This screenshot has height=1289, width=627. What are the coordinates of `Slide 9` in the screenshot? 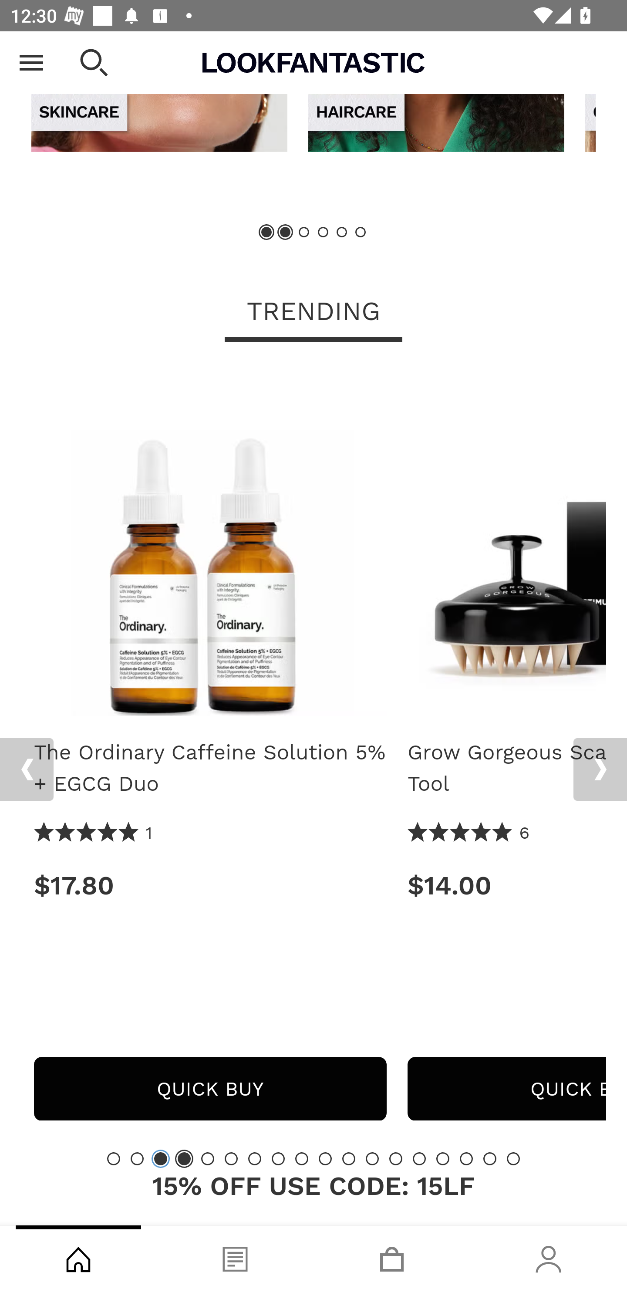 It's located at (302, 1159).